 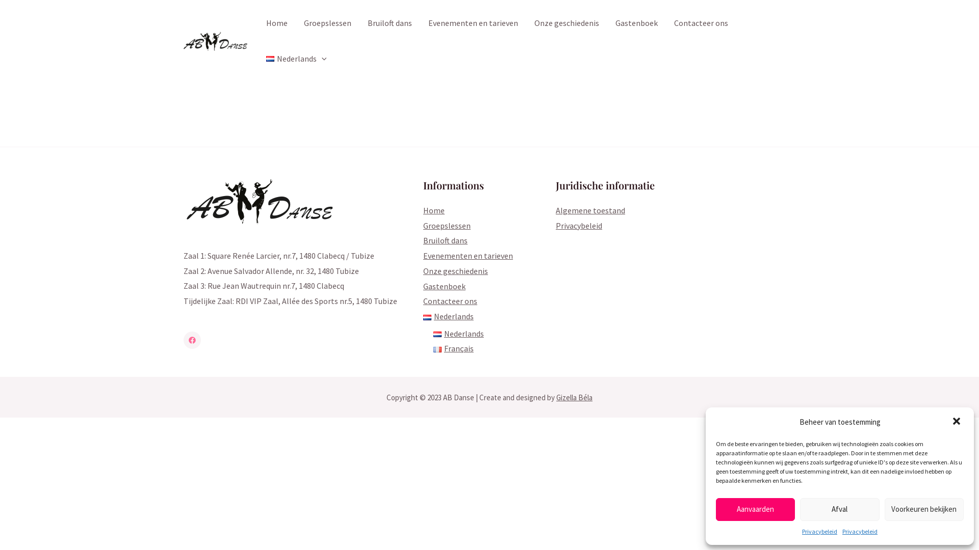 I want to click on Voorkeuren bekijken, so click(x=924, y=509).